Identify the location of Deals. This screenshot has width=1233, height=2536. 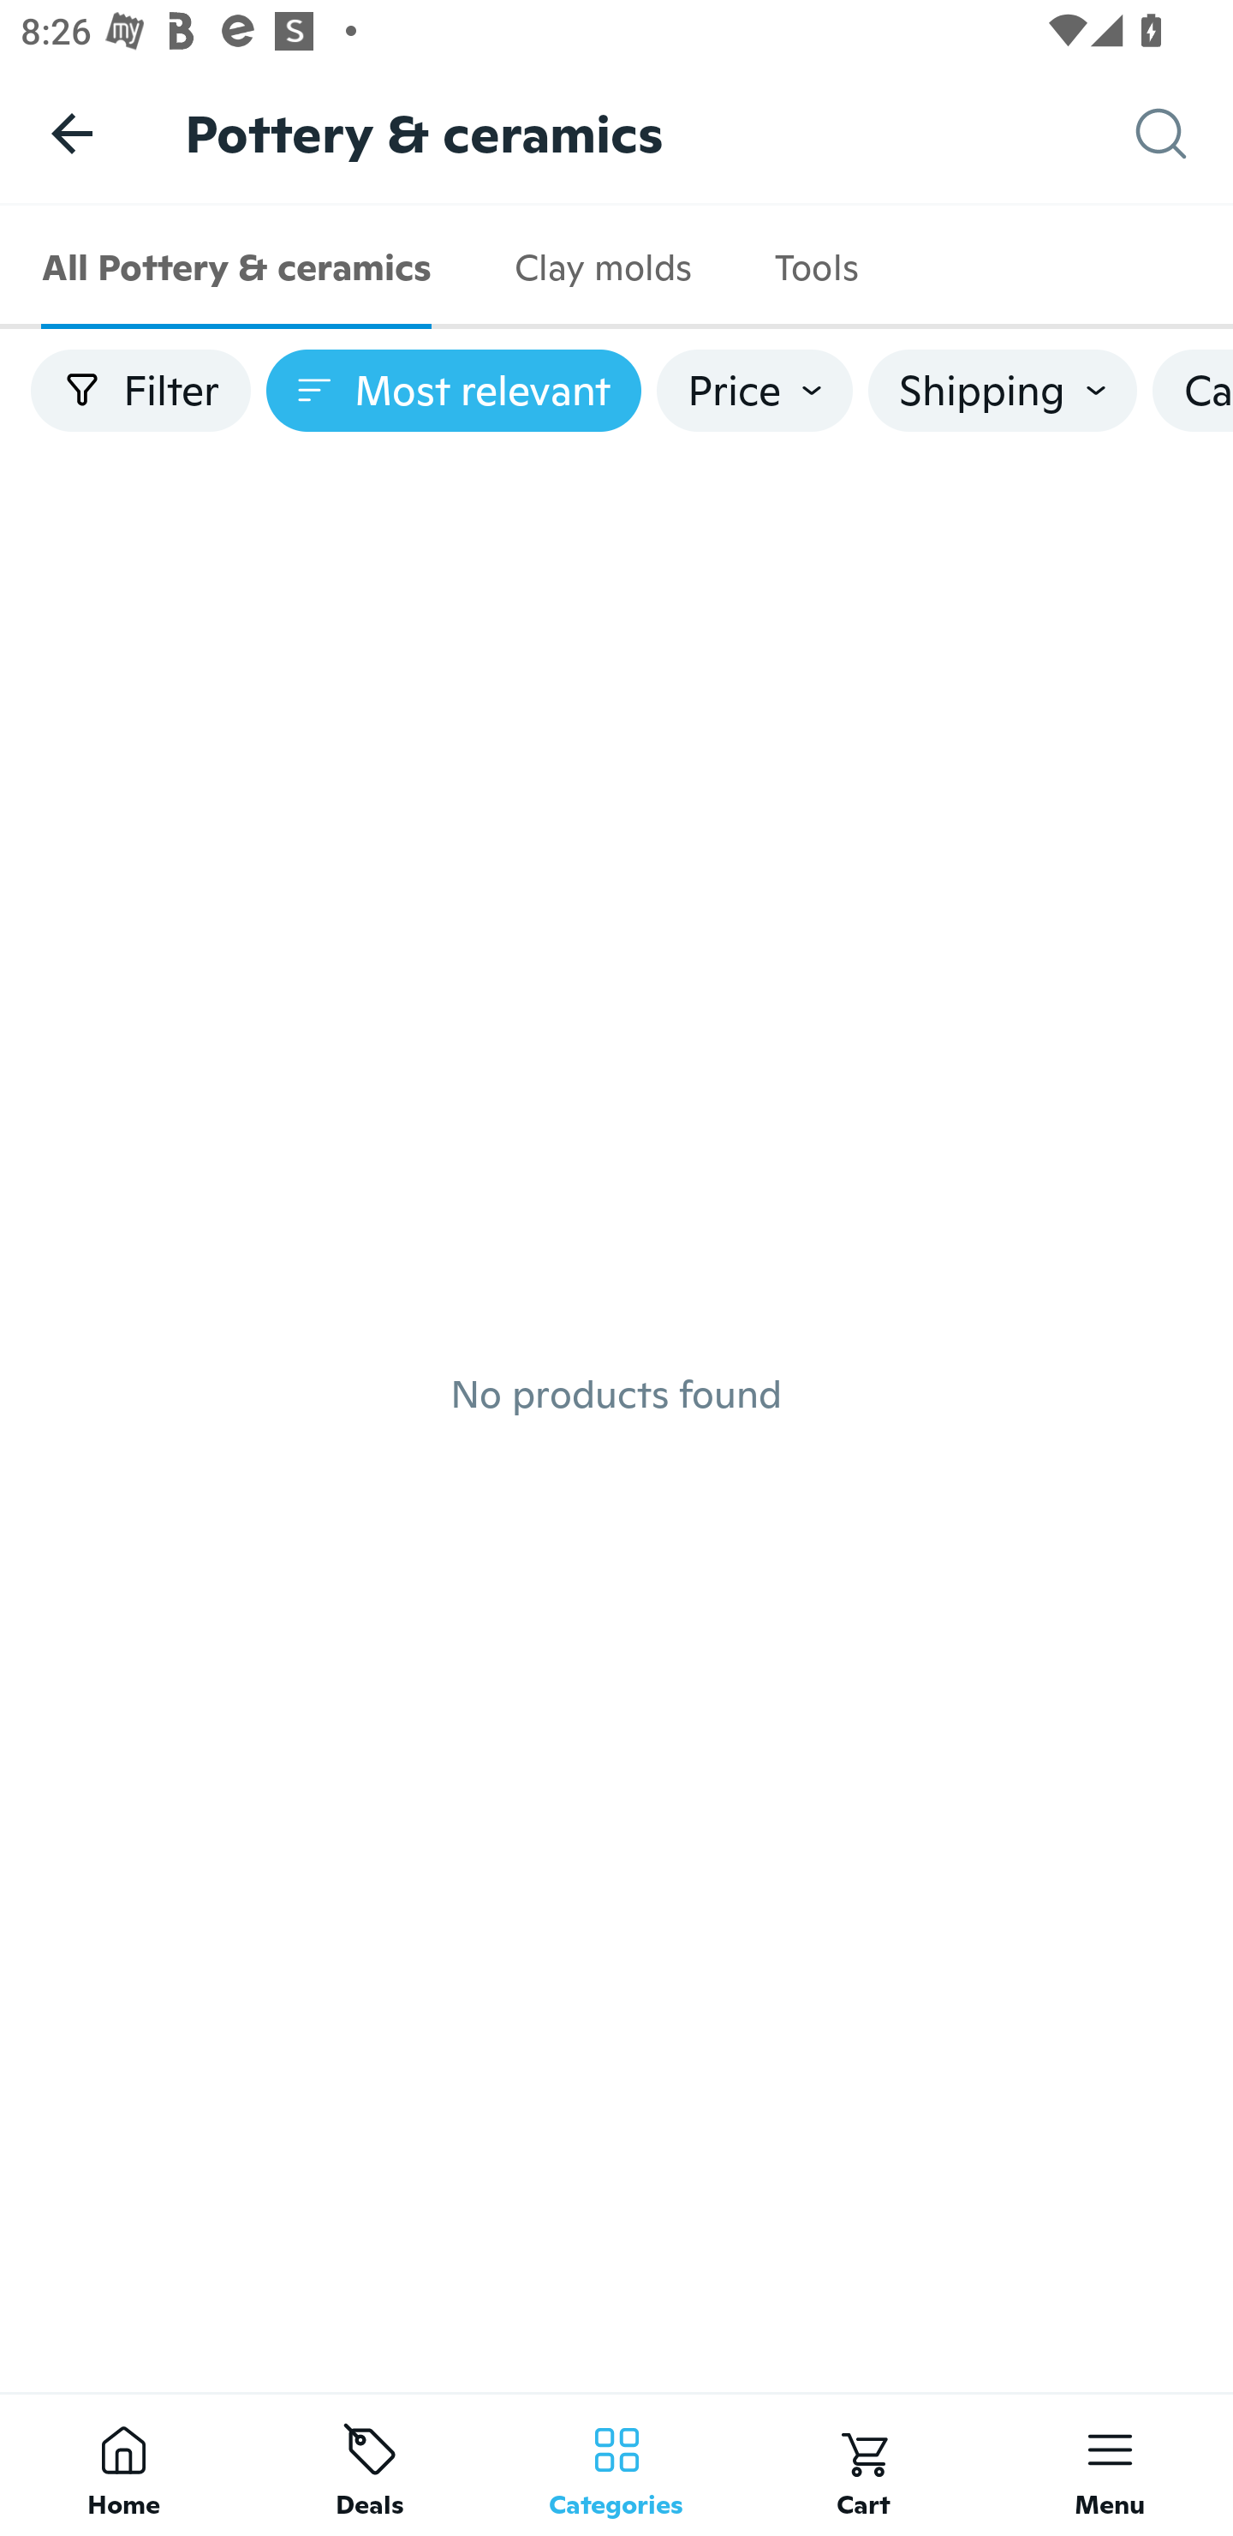
(370, 2464).